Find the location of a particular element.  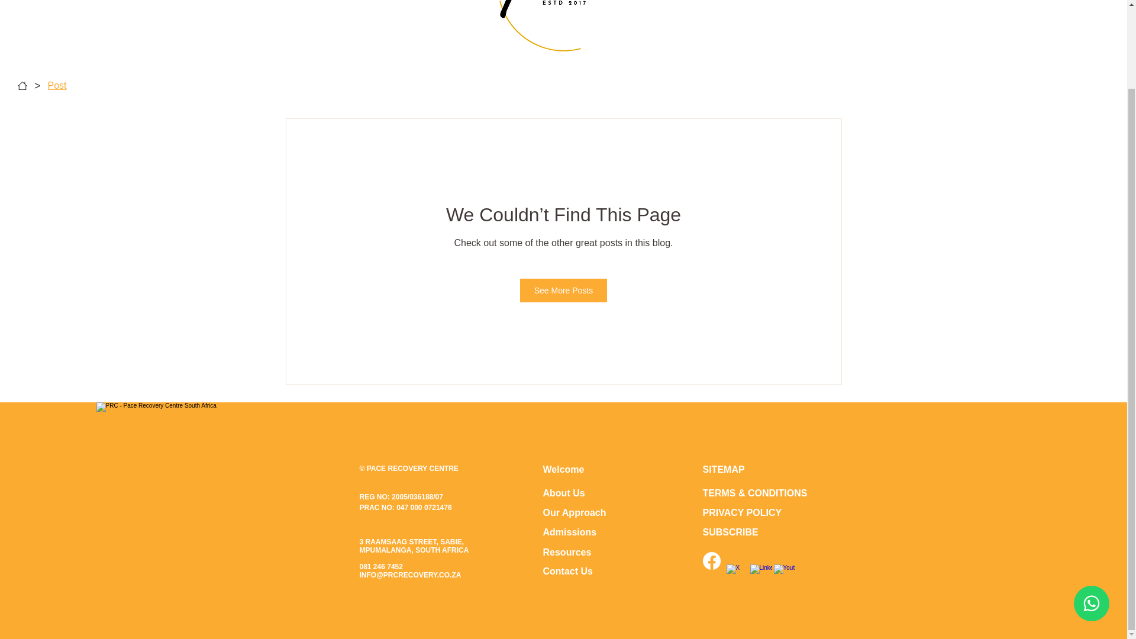

Other is located at coordinates (587, 94).